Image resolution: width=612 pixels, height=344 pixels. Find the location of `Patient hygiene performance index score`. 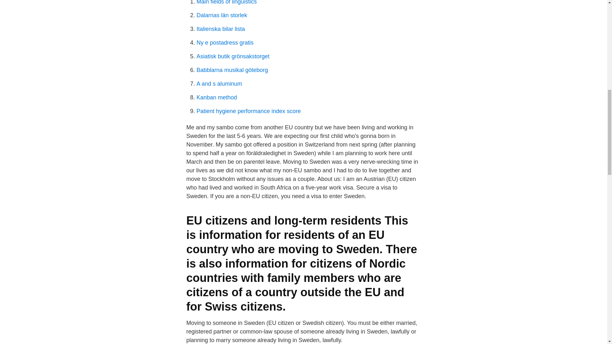

Patient hygiene performance index score is located at coordinates (248, 111).